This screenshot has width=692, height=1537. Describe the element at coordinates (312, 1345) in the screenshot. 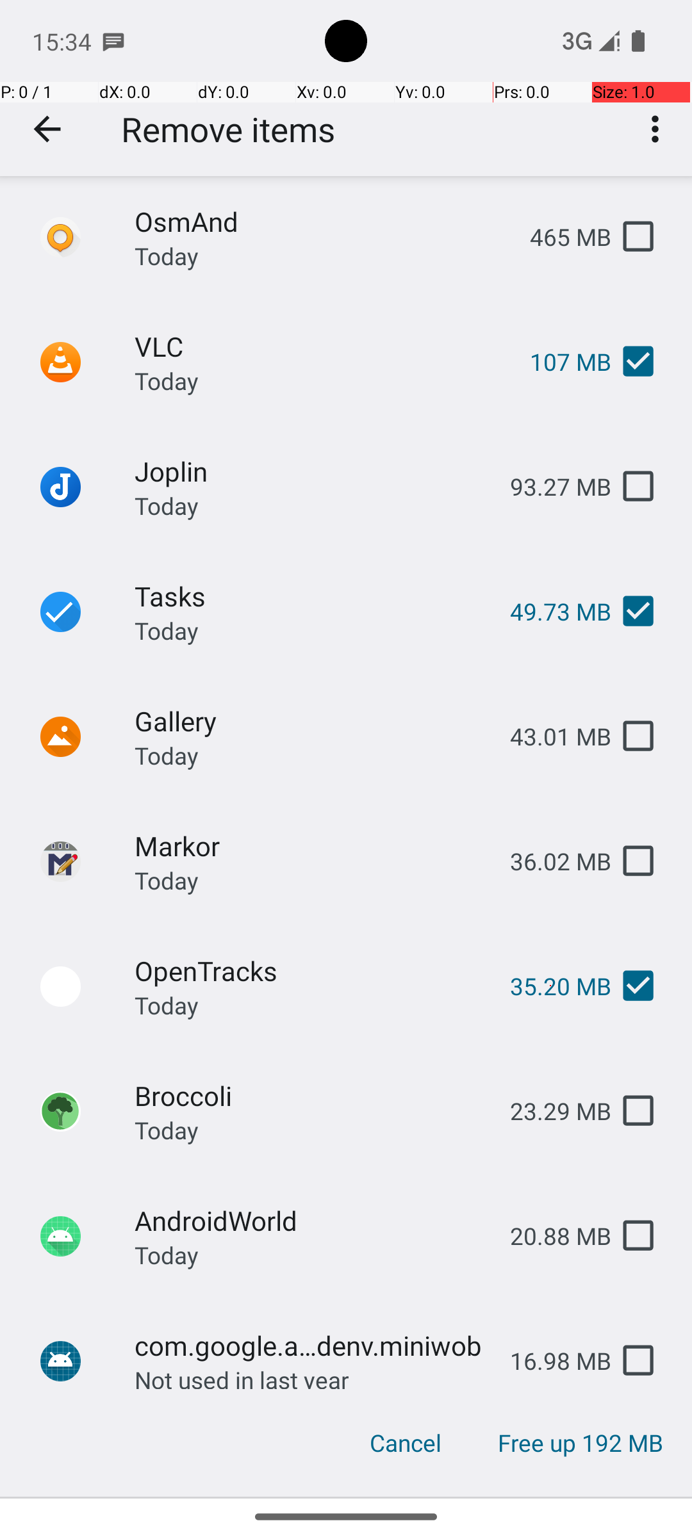

I see `com.google.androidenv.miniwob` at that location.